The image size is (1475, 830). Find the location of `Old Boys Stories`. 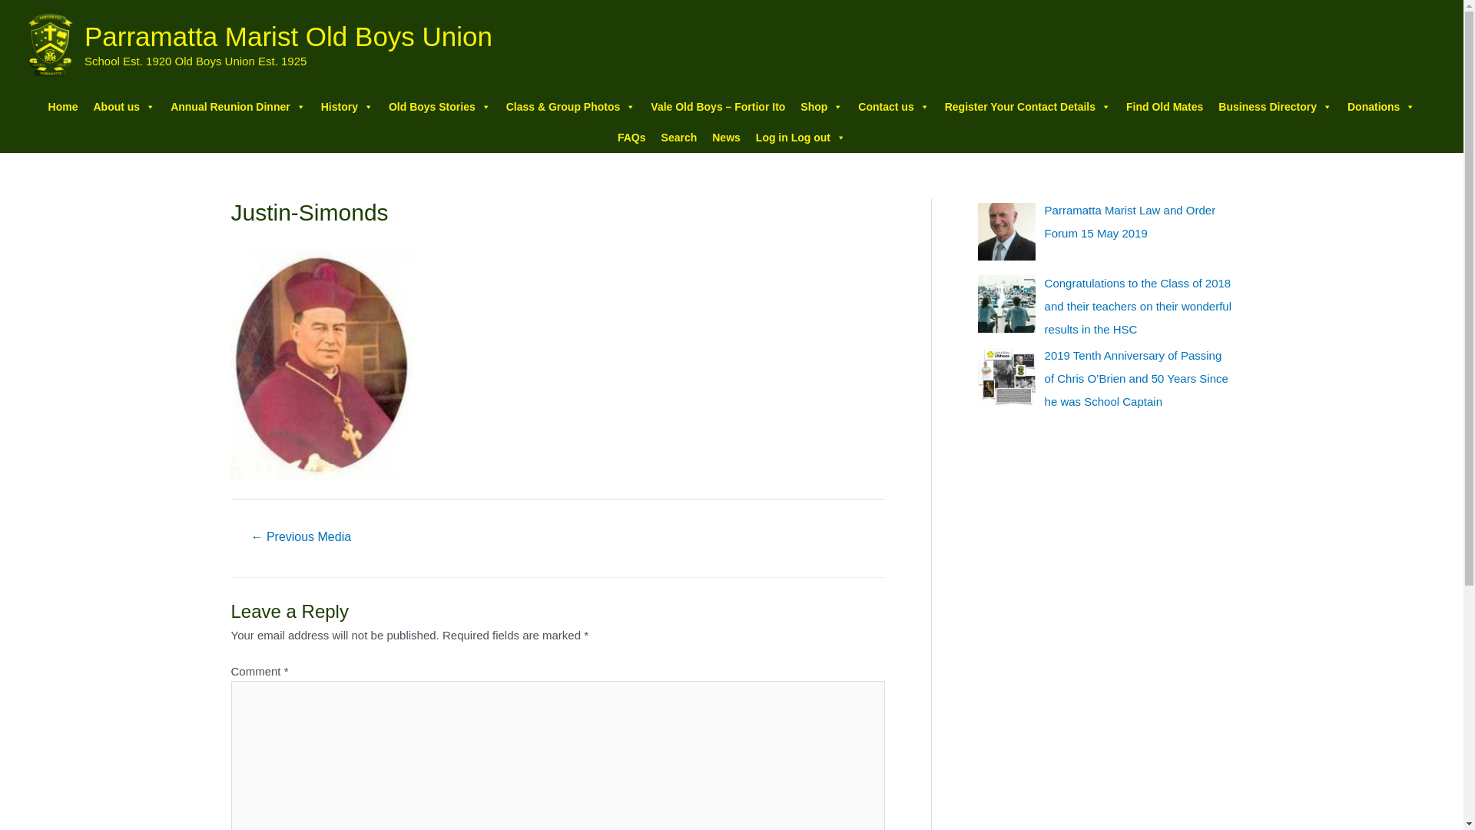

Old Boys Stories is located at coordinates (439, 107).